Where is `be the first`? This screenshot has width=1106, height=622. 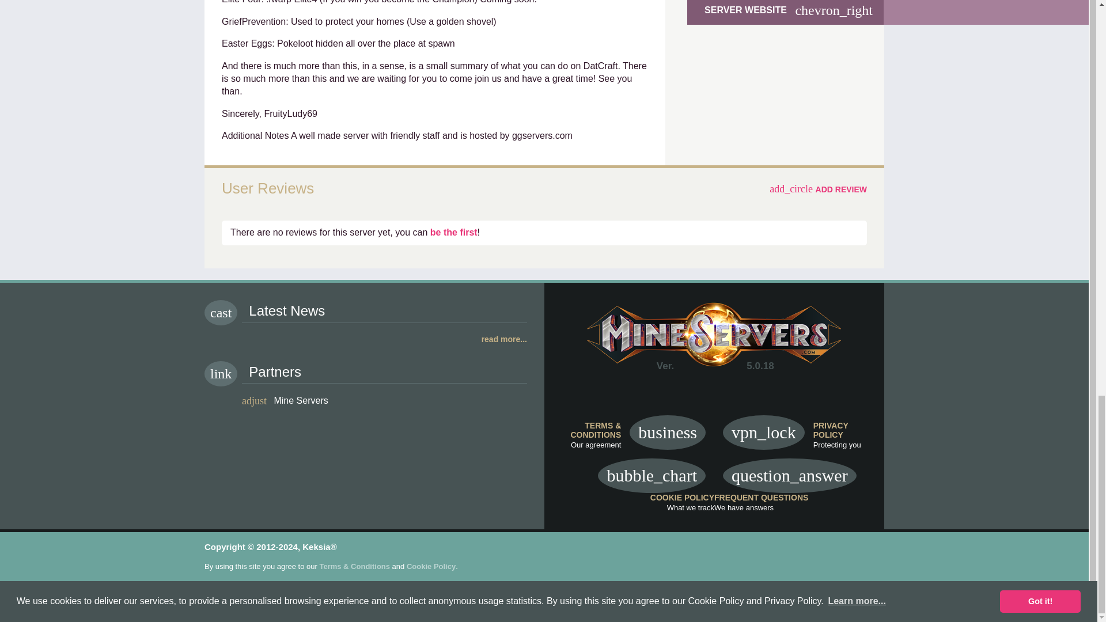 be the first is located at coordinates (454, 232).